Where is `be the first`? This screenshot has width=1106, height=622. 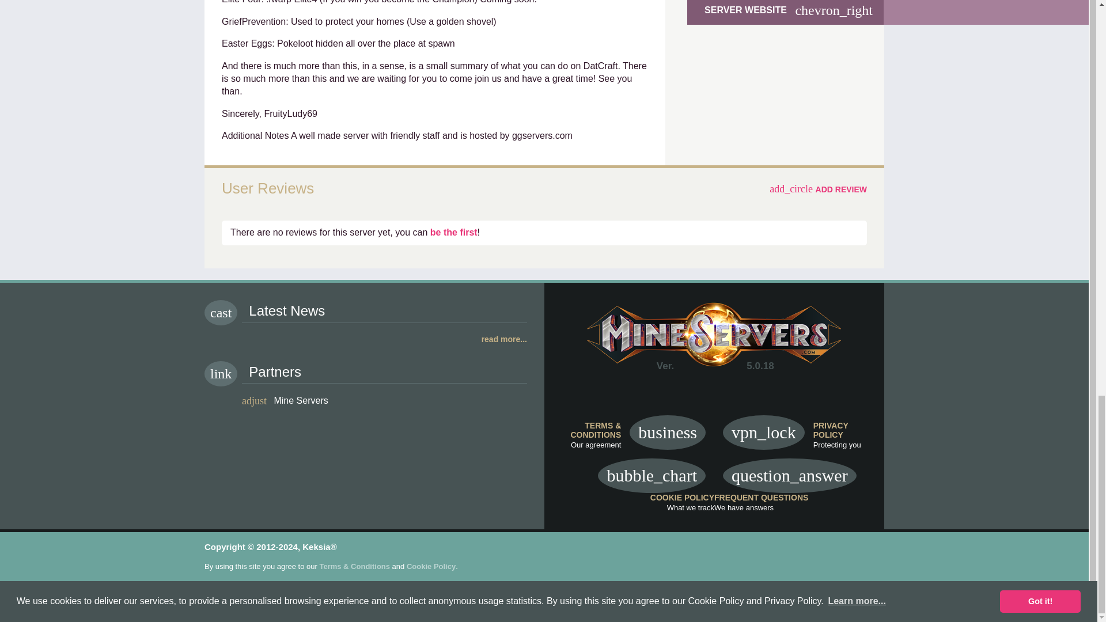 be the first is located at coordinates (454, 232).